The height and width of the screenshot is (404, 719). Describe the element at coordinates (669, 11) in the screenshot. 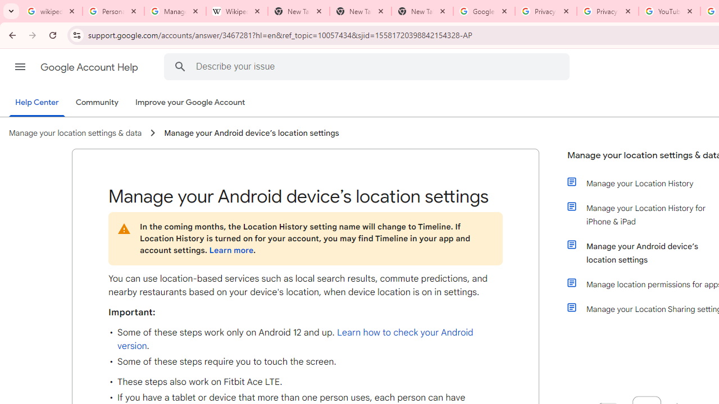

I see `YouTube` at that location.